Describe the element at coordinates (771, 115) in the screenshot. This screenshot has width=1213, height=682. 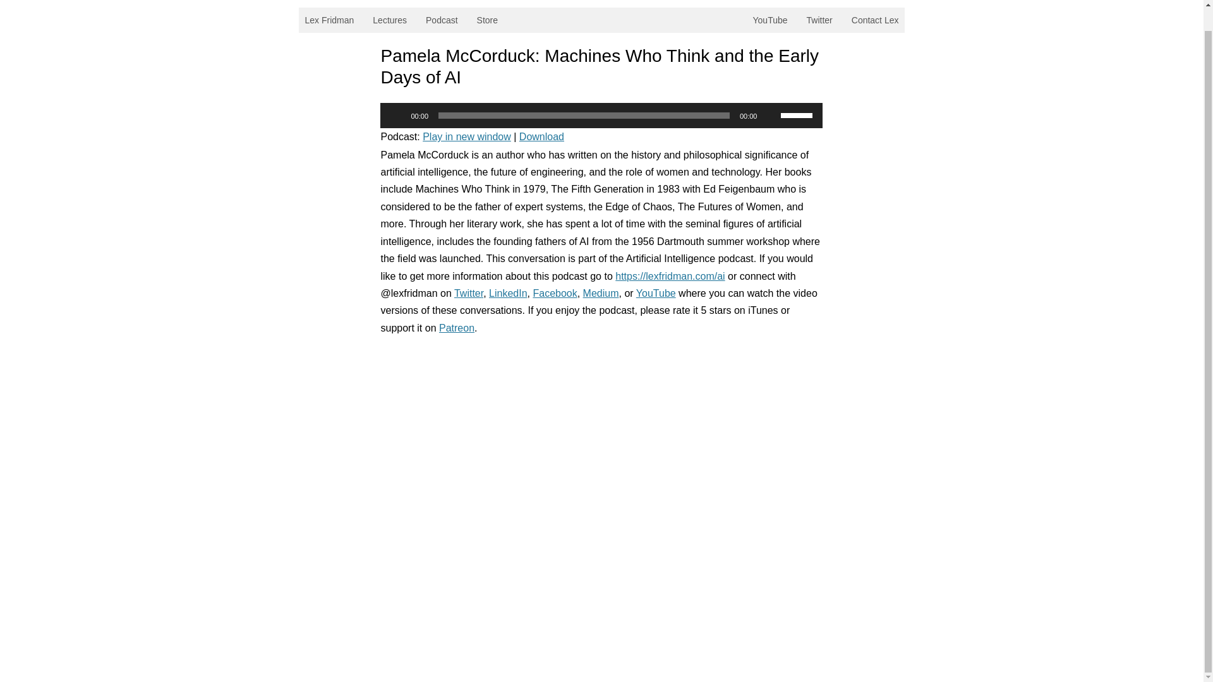
I see `Mute` at that location.